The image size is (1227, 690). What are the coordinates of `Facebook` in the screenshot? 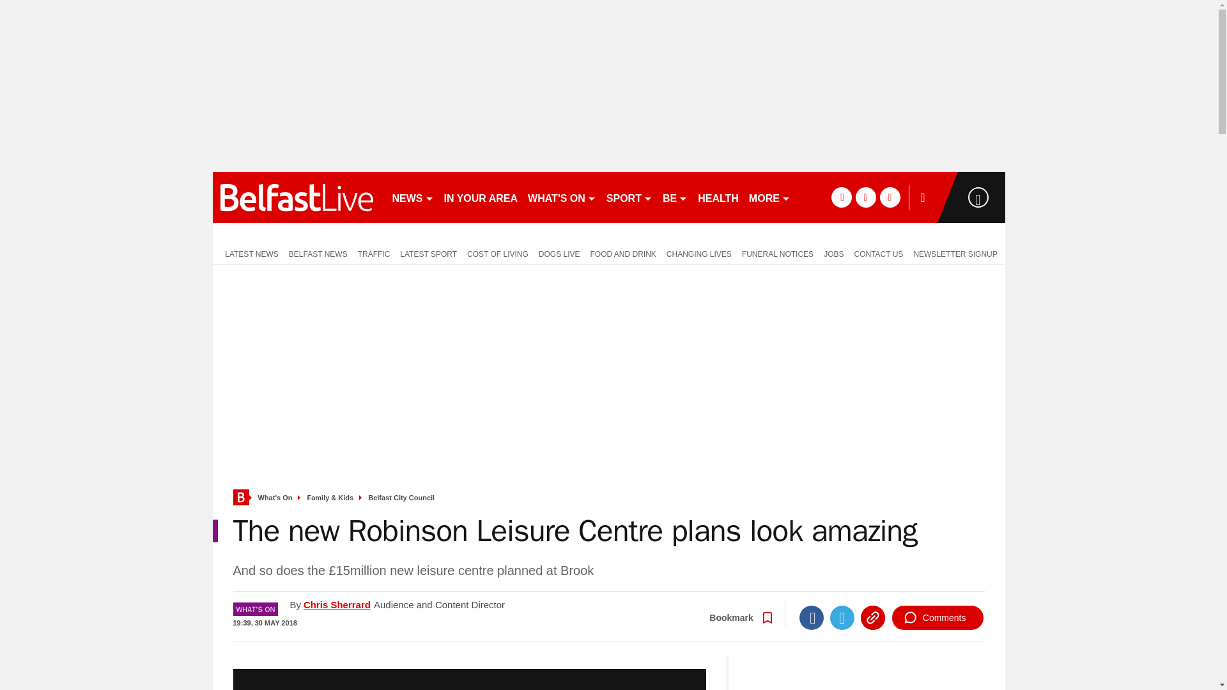 It's located at (812, 618).